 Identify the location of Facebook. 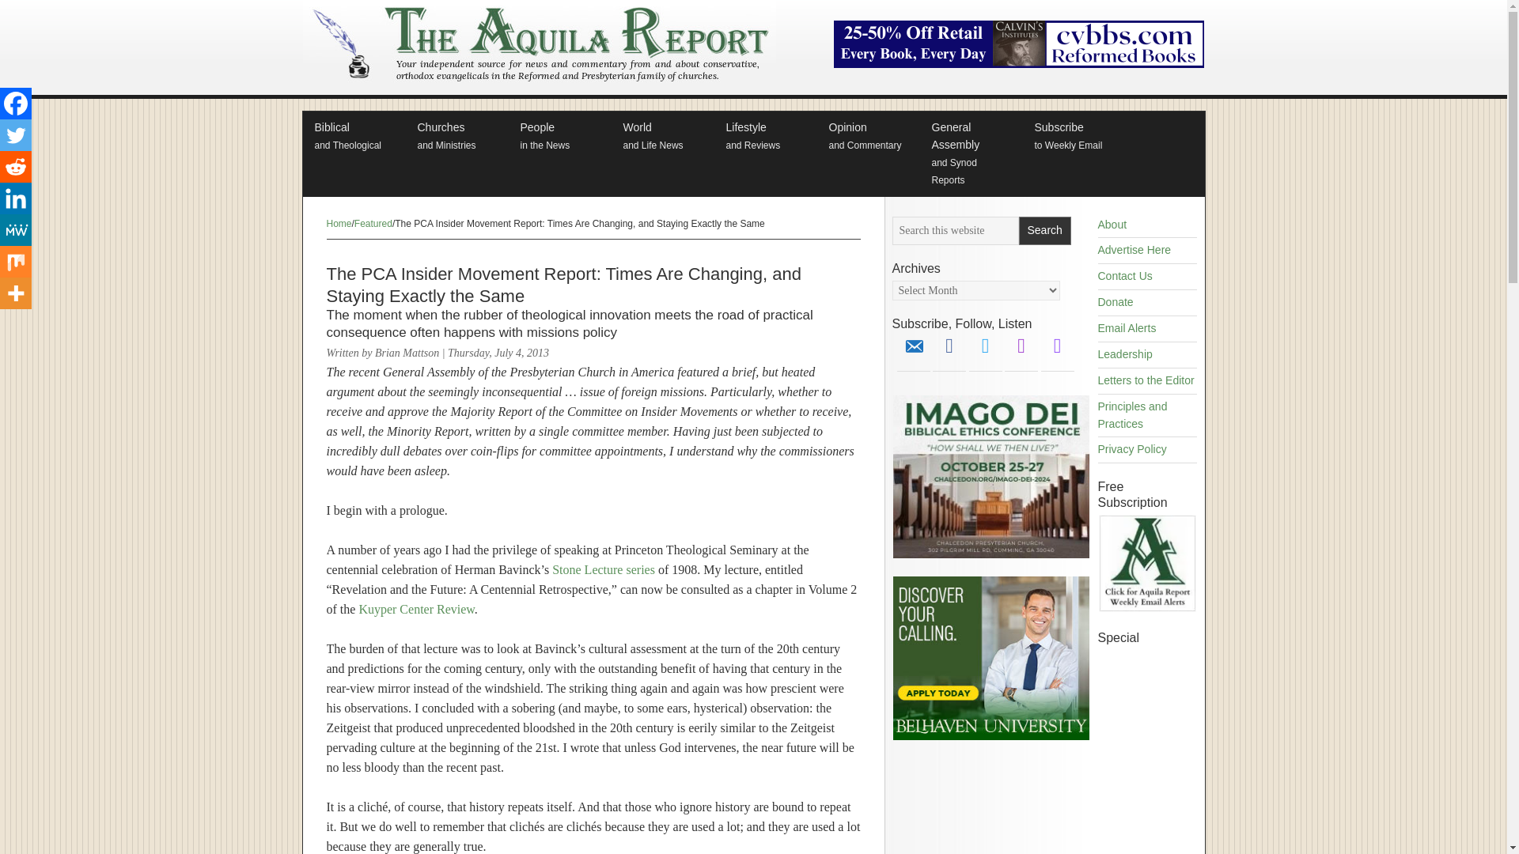
(1044, 231).